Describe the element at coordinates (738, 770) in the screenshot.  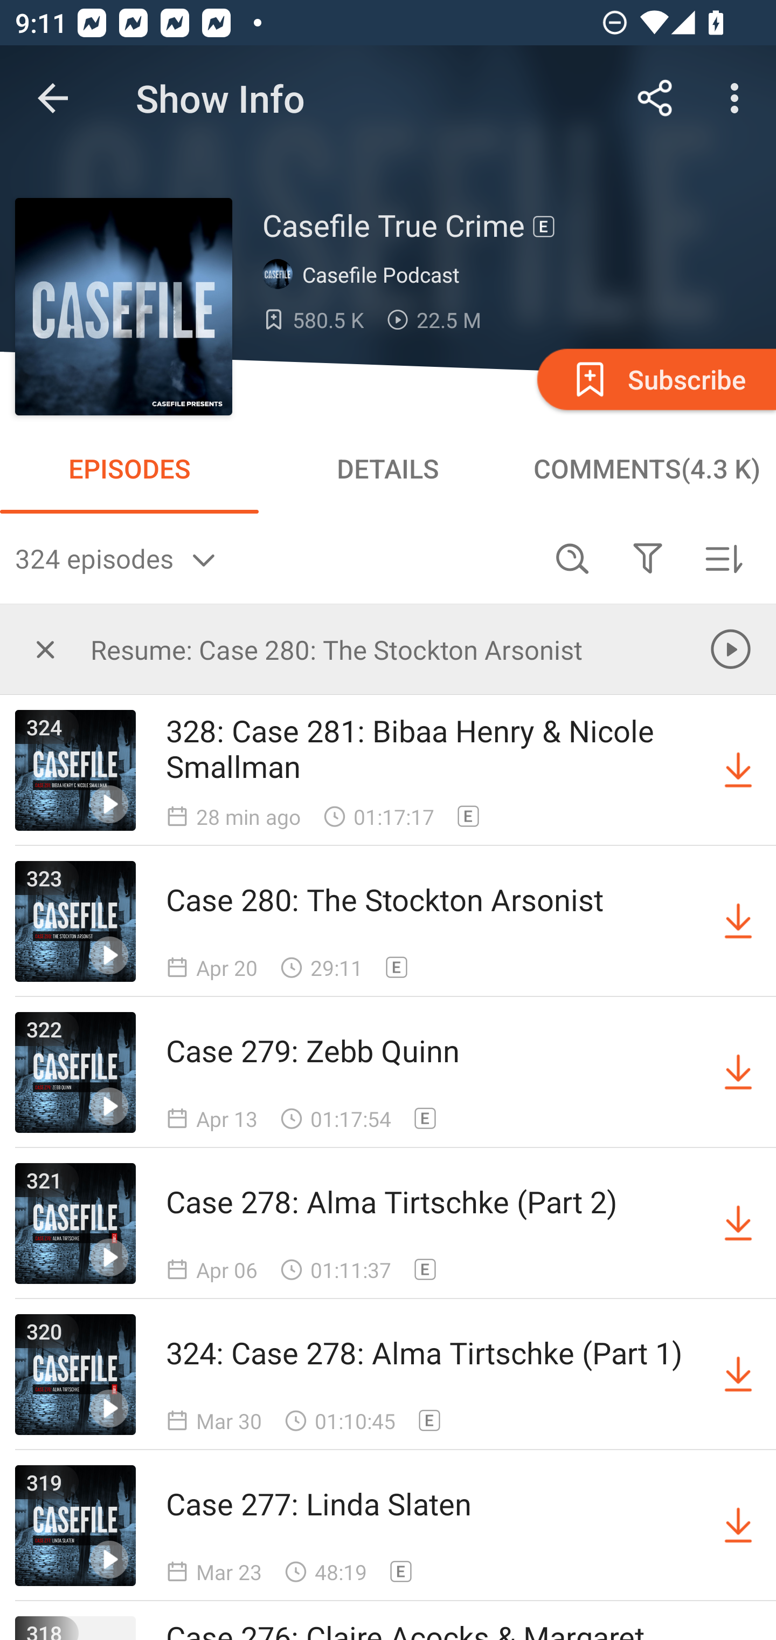
I see `Download` at that location.